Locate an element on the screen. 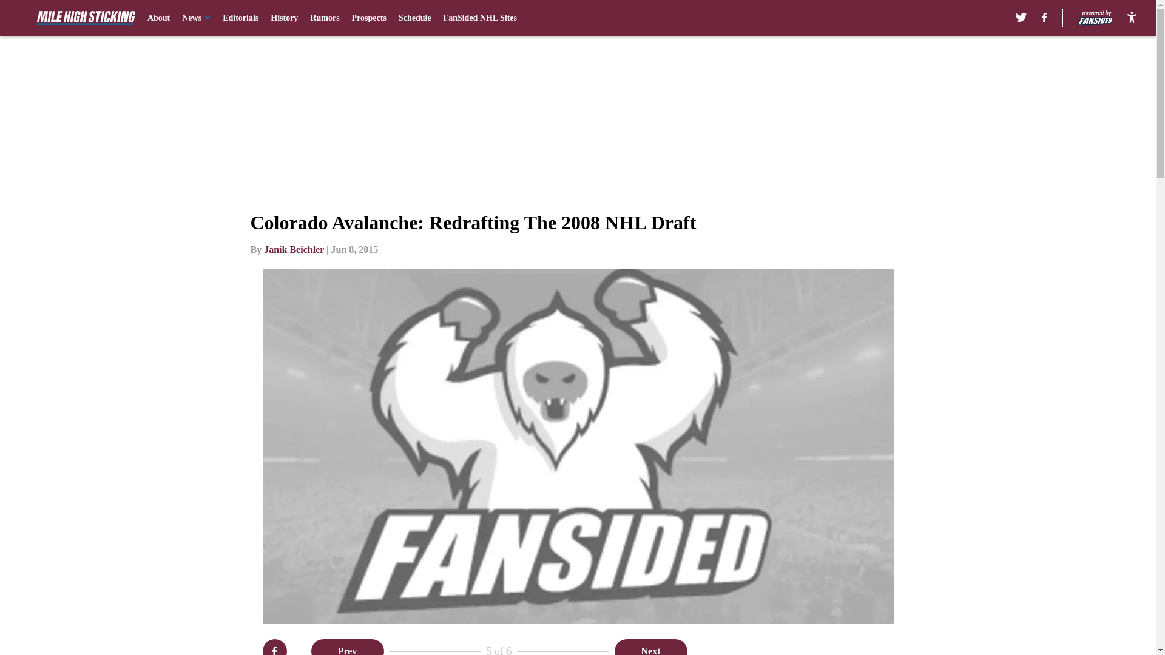  Janik Beichler is located at coordinates (294, 249).